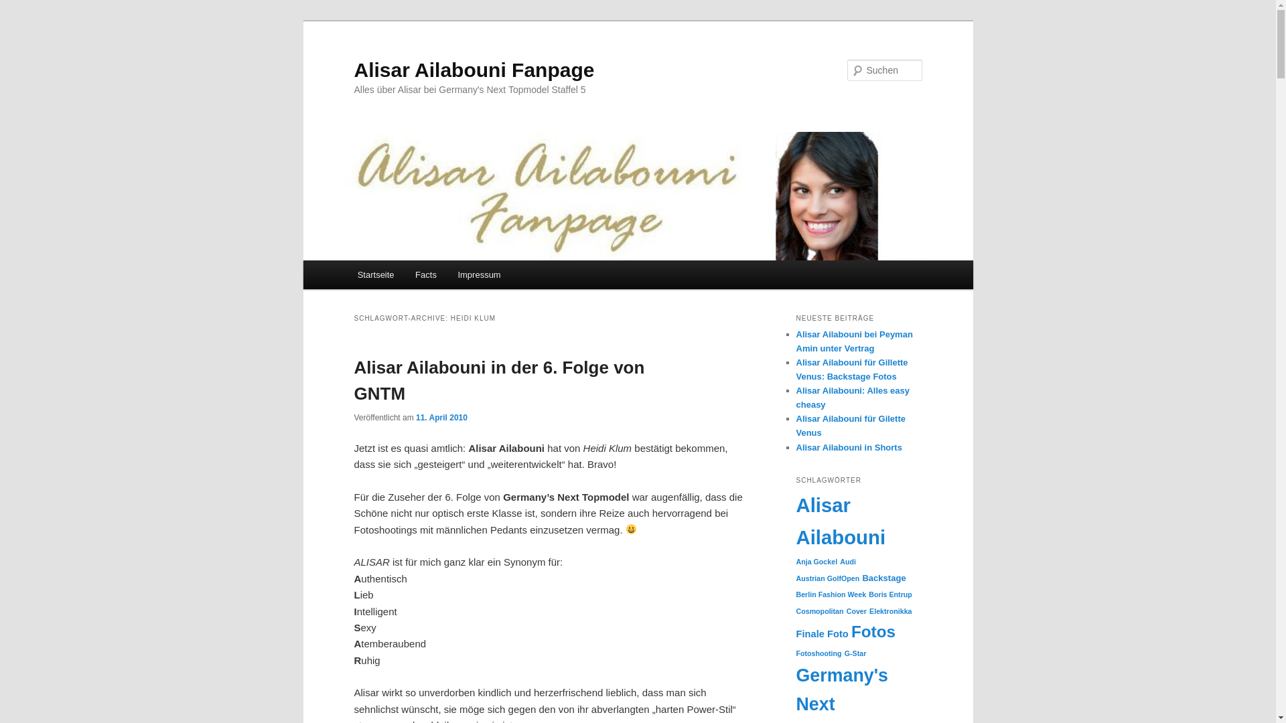 This screenshot has width=1286, height=723. Describe the element at coordinates (828, 578) in the screenshot. I see `Austrian GolfOpen` at that location.